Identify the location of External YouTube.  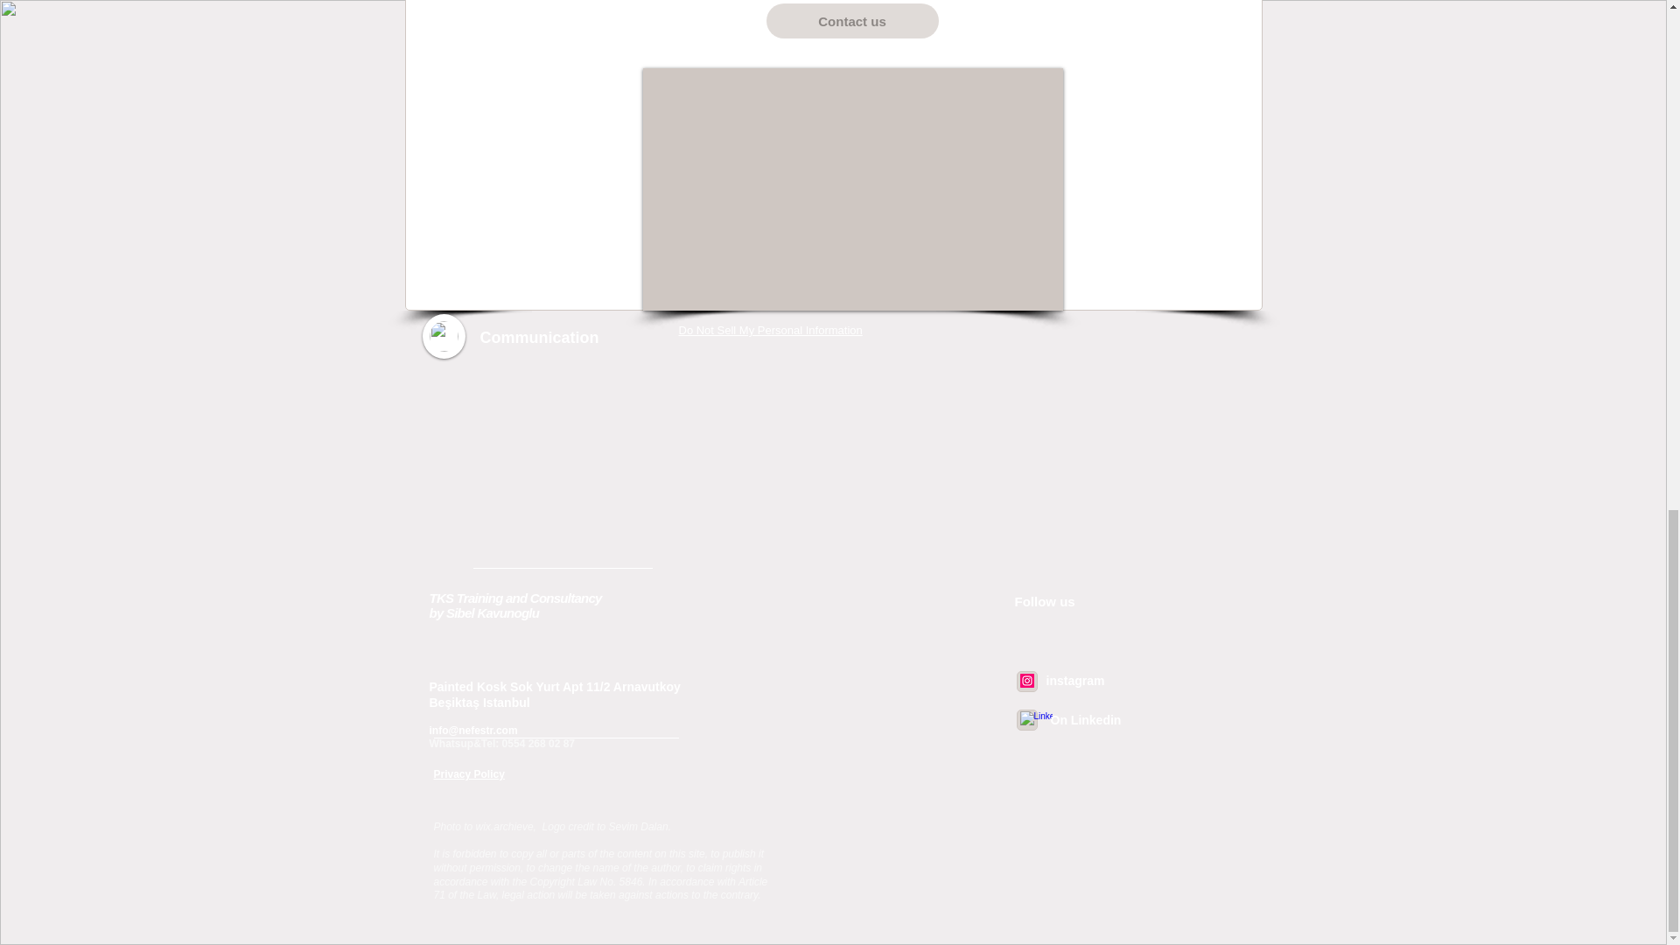
(851, 189).